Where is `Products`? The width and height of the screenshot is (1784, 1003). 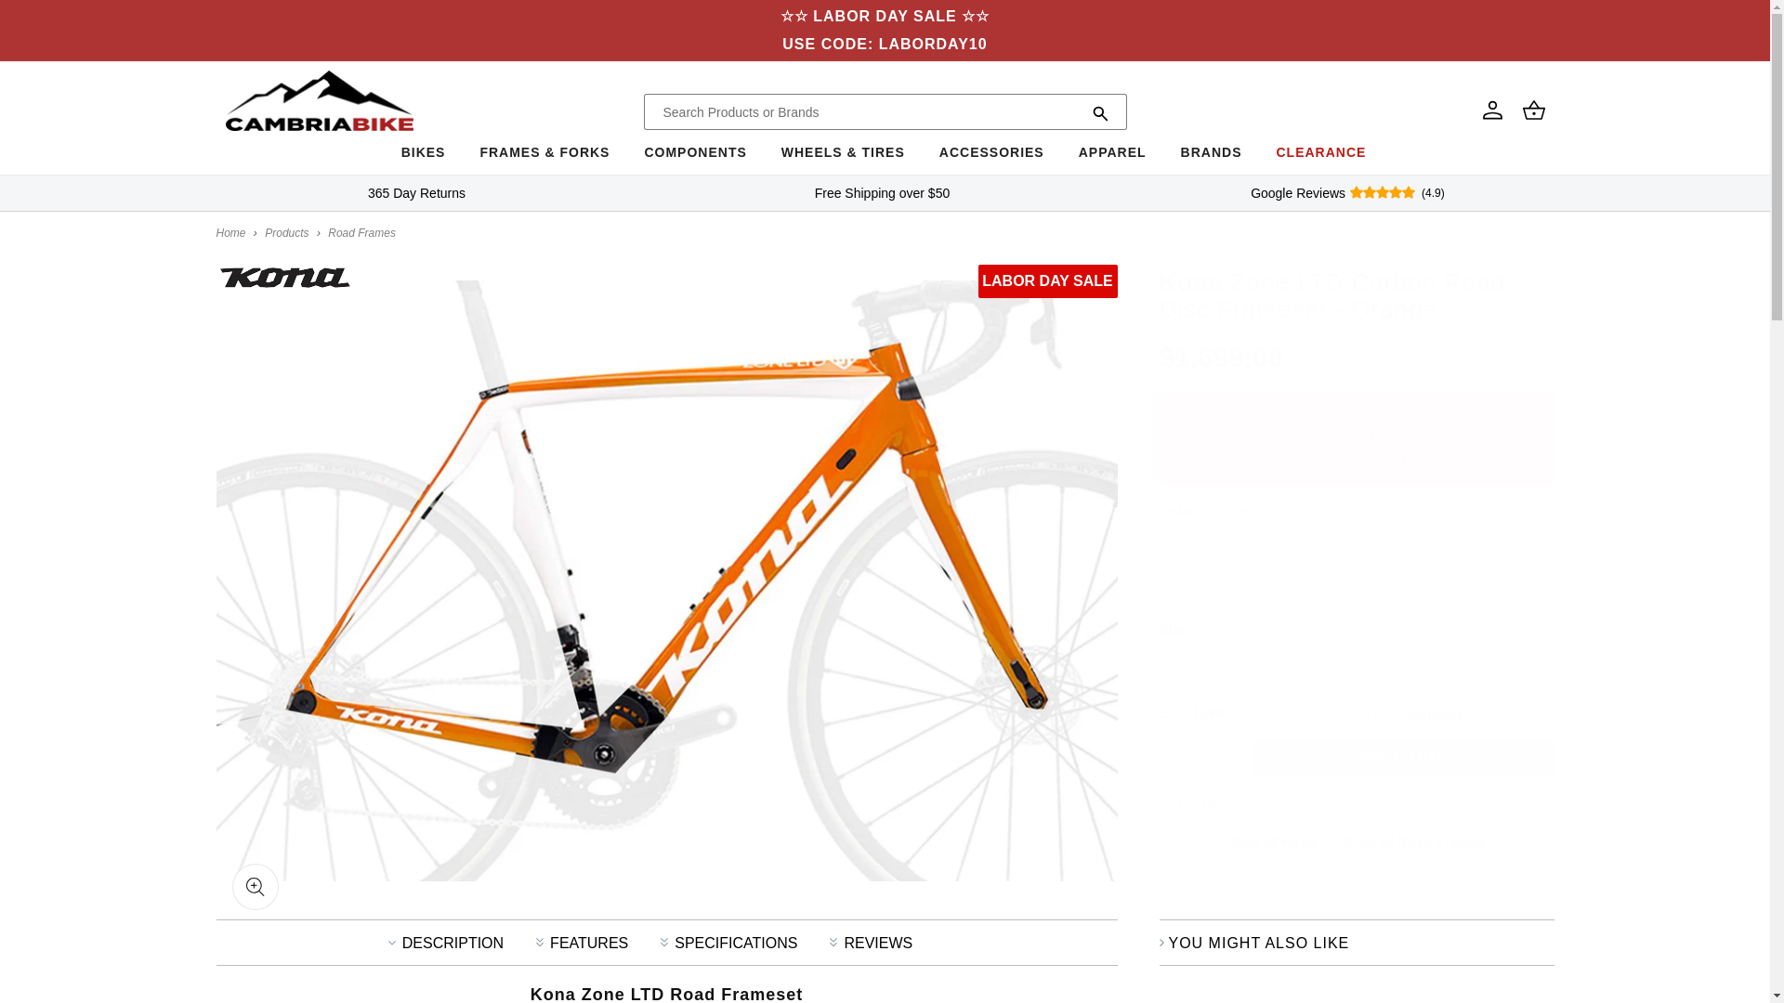
Products is located at coordinates (286, 233).